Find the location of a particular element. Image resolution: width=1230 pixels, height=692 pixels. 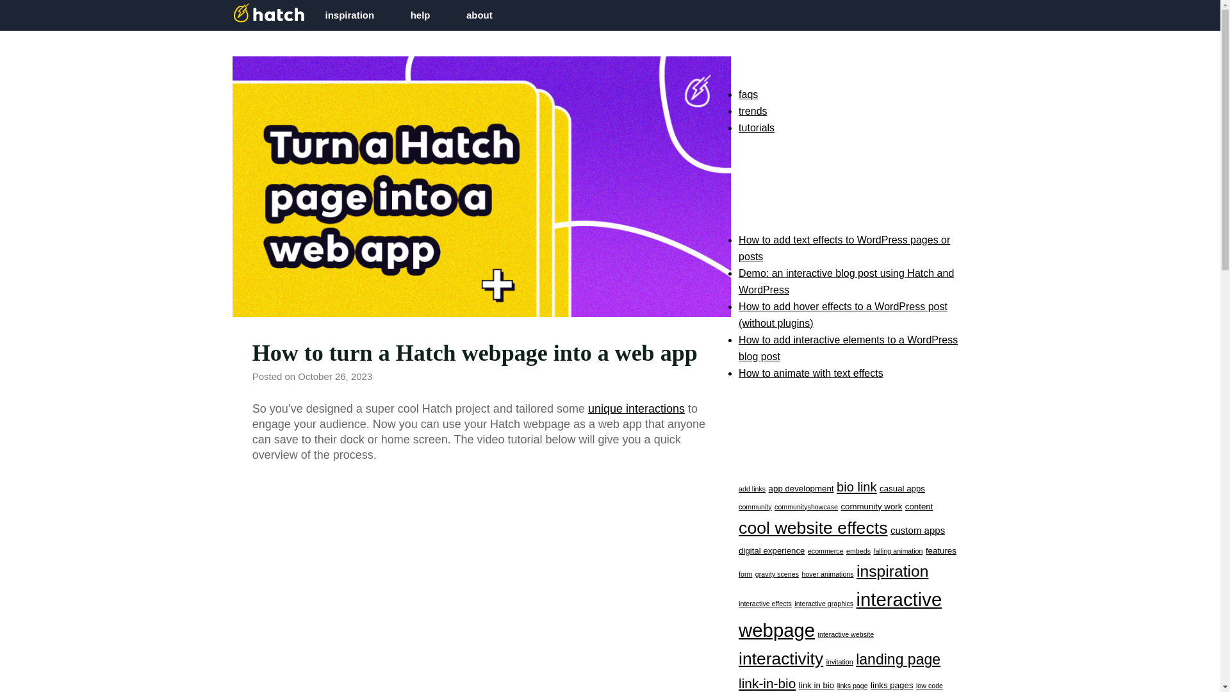

inspiration is located at coordinates (355, 15).